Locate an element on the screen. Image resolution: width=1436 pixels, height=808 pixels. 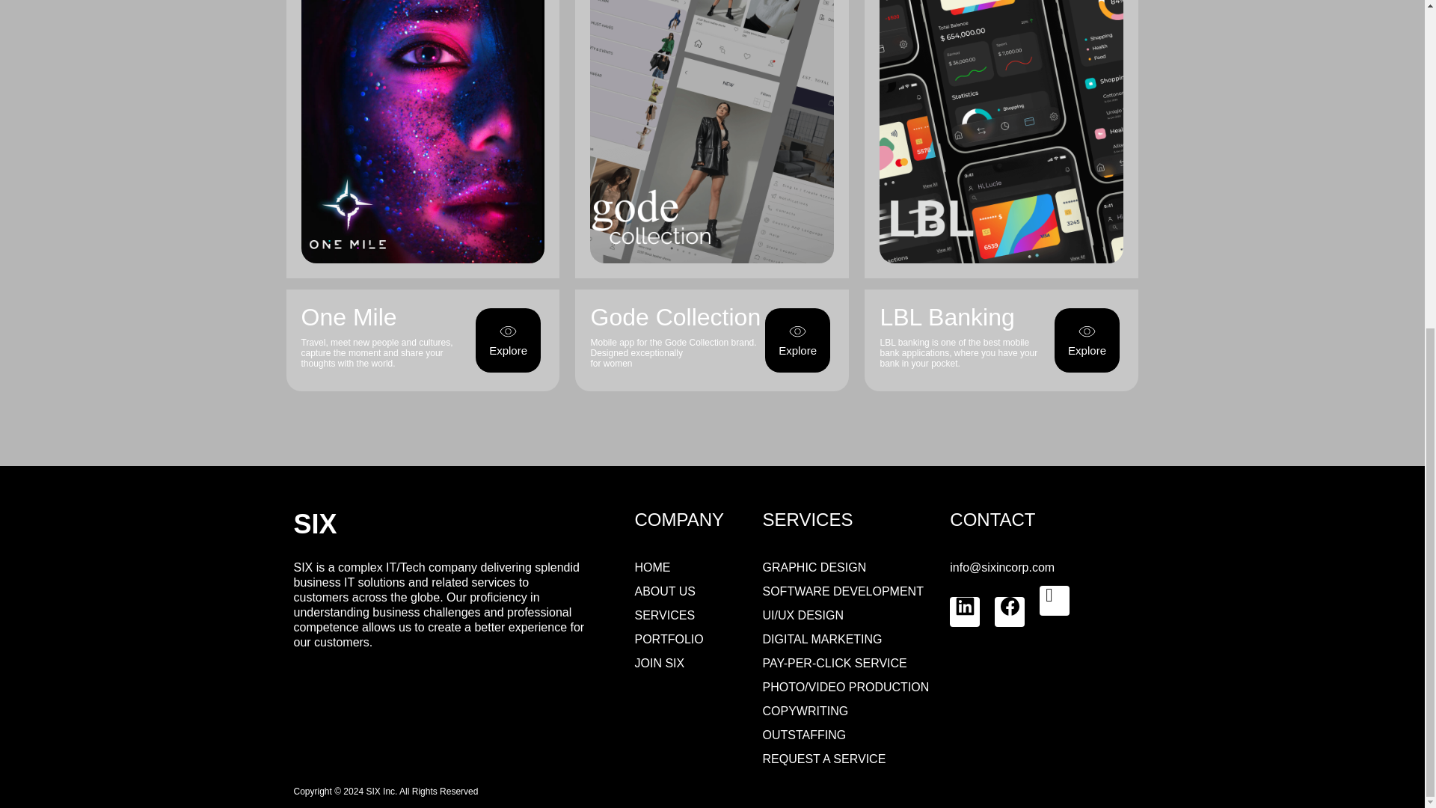
OUTSTAFFING is located at coordinates (805, 735).